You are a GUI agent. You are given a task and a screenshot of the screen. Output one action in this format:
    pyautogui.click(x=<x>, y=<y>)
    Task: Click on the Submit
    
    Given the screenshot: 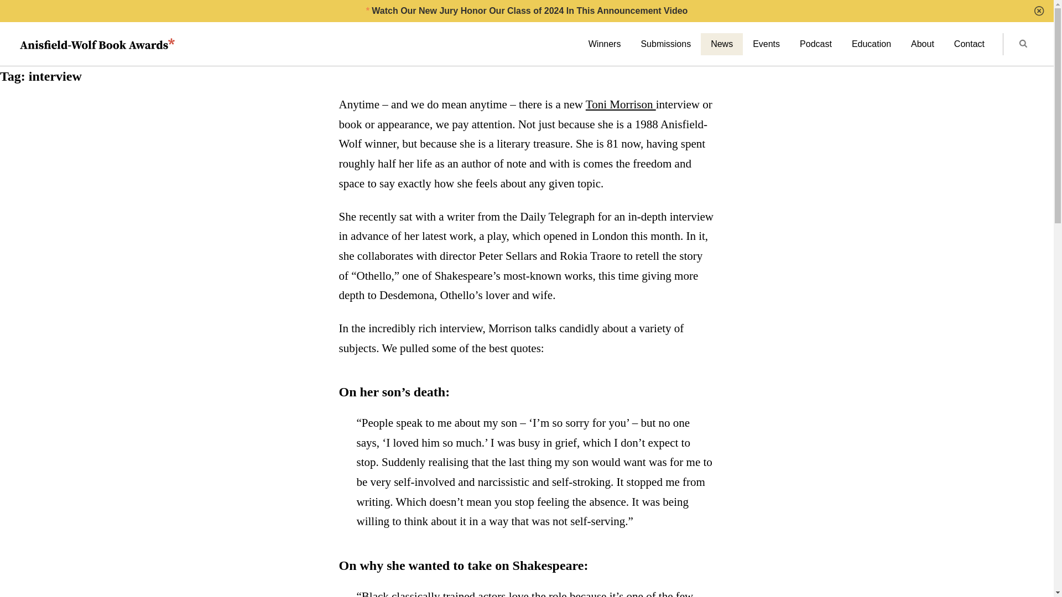 What is the action you would take?
    pyautogui.click(x=1023, y=44)
    